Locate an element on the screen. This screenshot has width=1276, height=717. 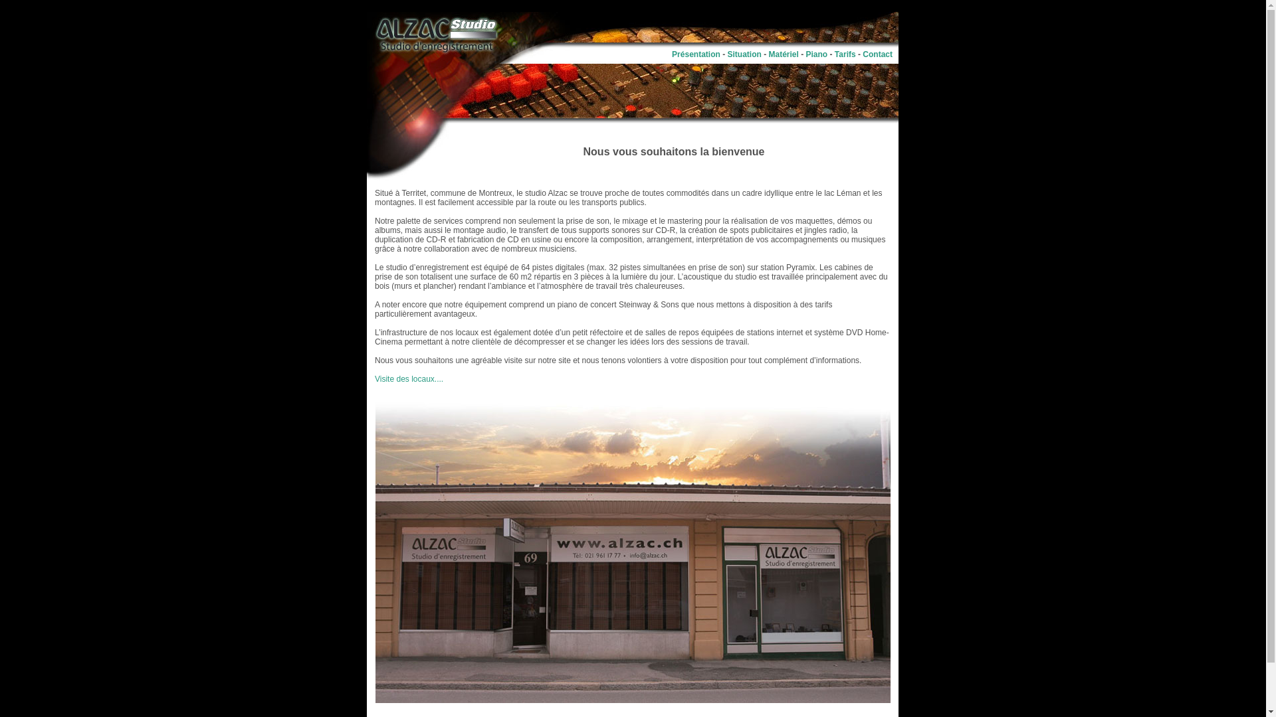
Situation is located at coordinates (744, 54).